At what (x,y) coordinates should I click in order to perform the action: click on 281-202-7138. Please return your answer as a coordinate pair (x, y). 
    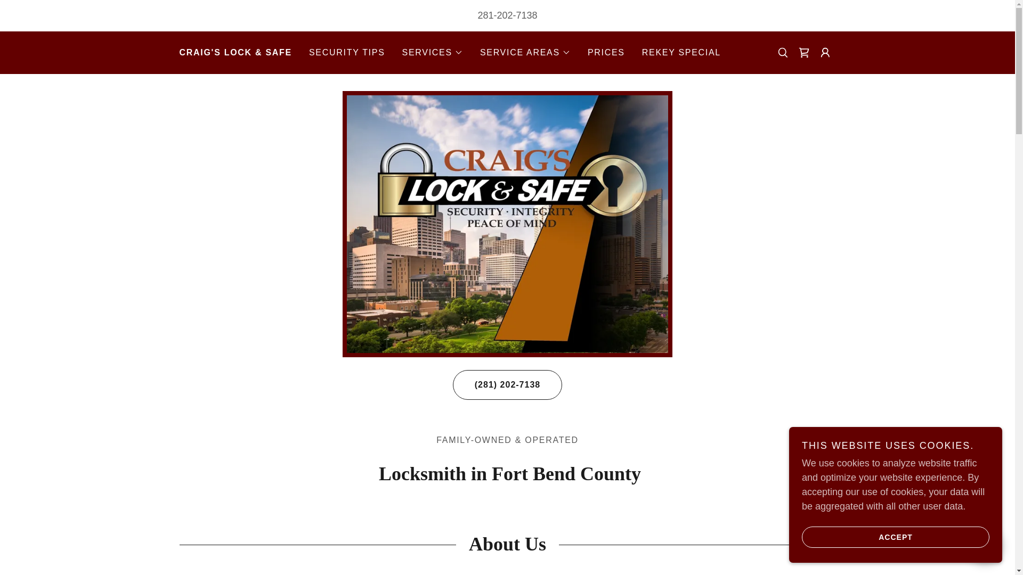
    Looking at the image, I should click on (507, 15).